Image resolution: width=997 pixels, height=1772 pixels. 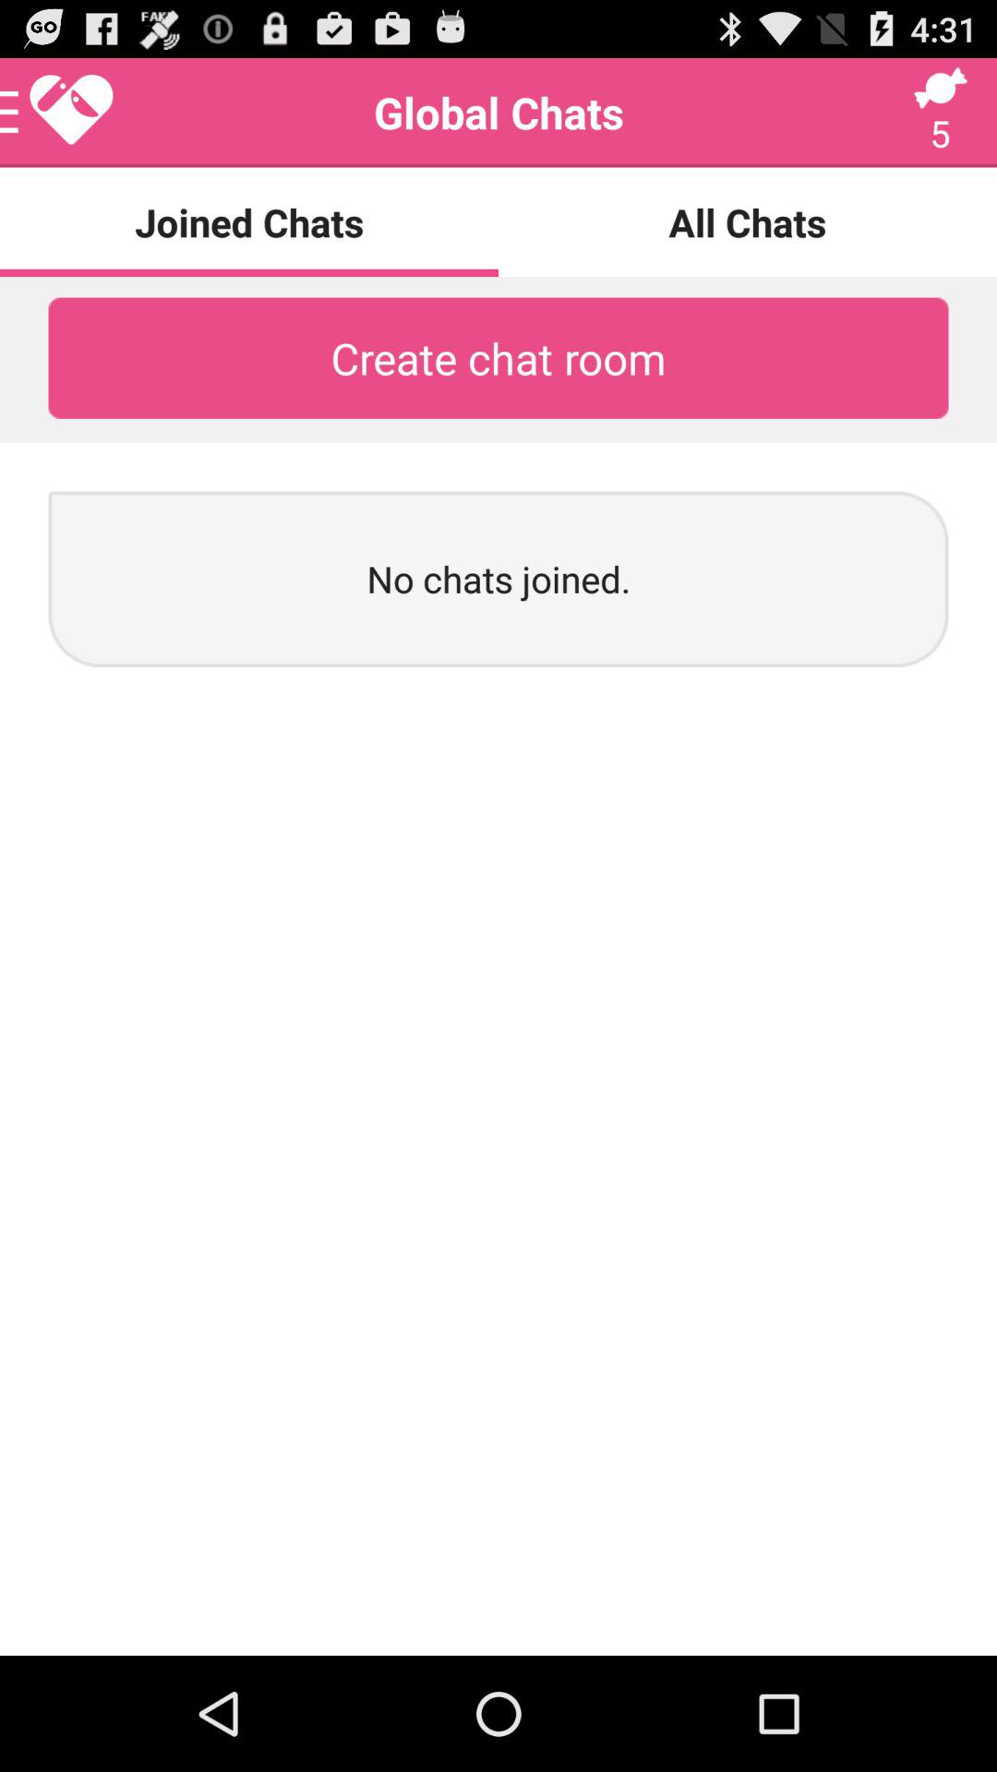 What do you see at coordinates (58, 113) in the screenshot?
I see `press the icon next to all chats icon` at bounding box center [58, 113].